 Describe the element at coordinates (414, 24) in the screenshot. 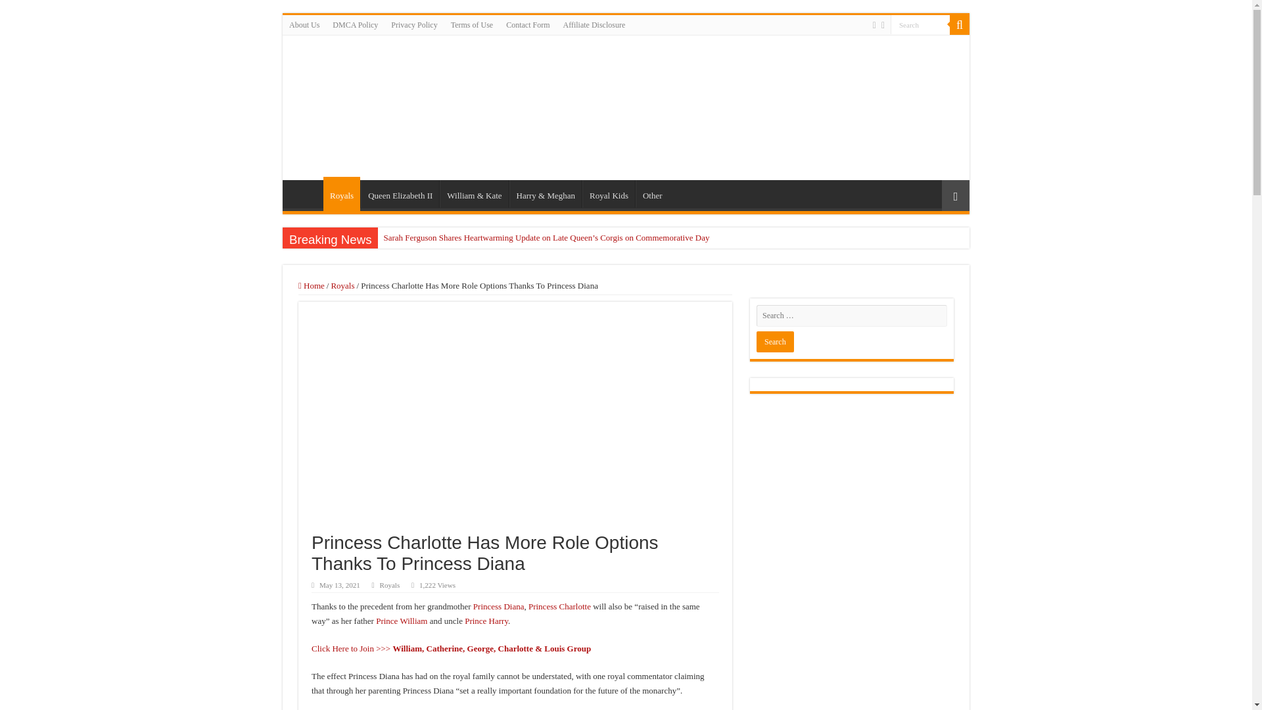

I see `Privacy Policy` at that location.